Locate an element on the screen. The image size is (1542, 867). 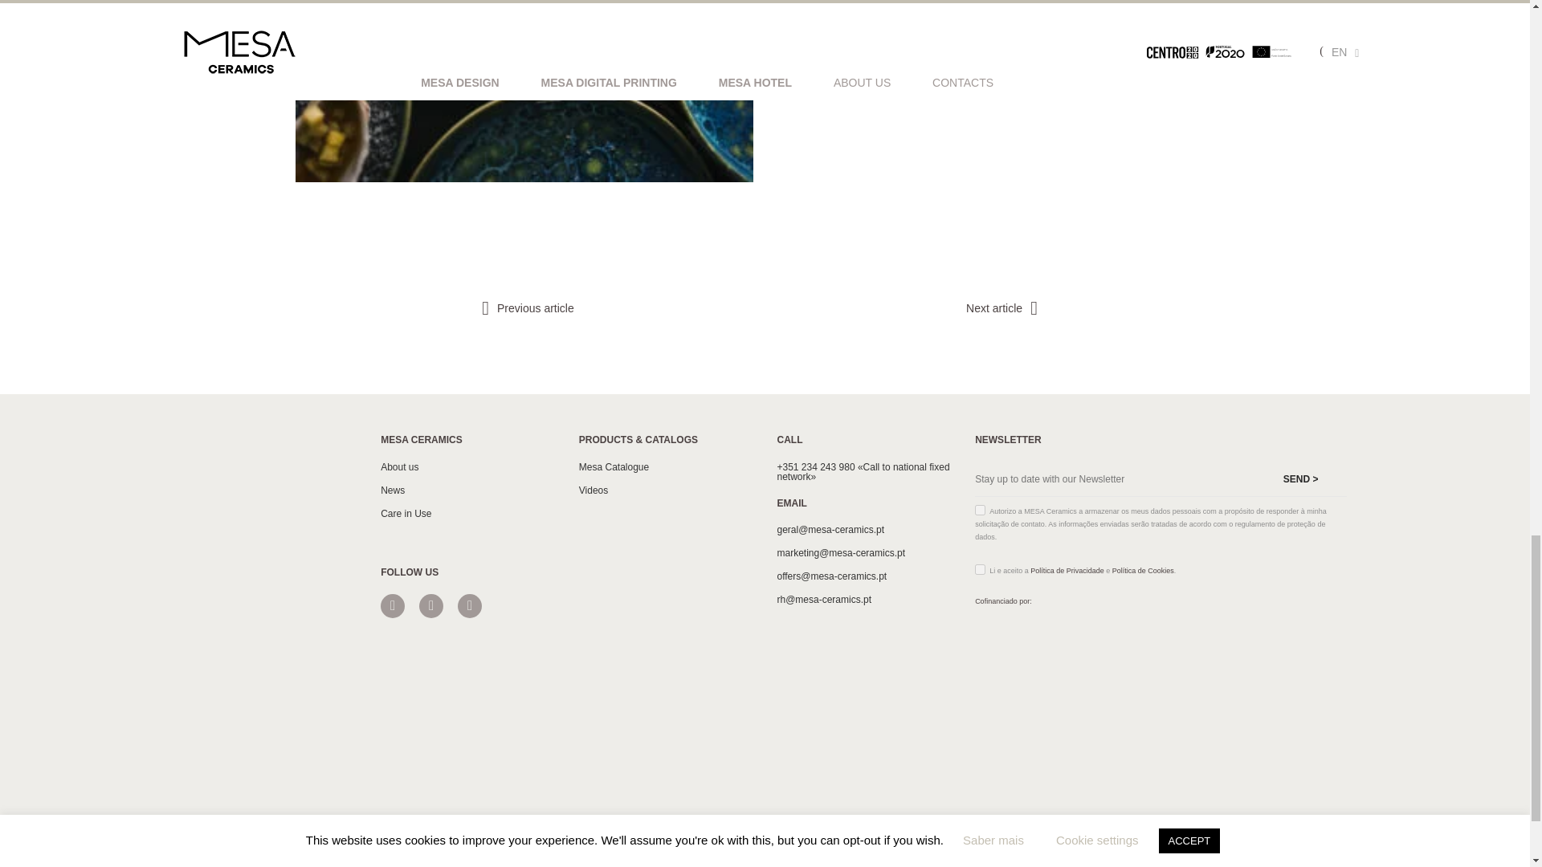
Previous article is located at coordinates (524, 308).